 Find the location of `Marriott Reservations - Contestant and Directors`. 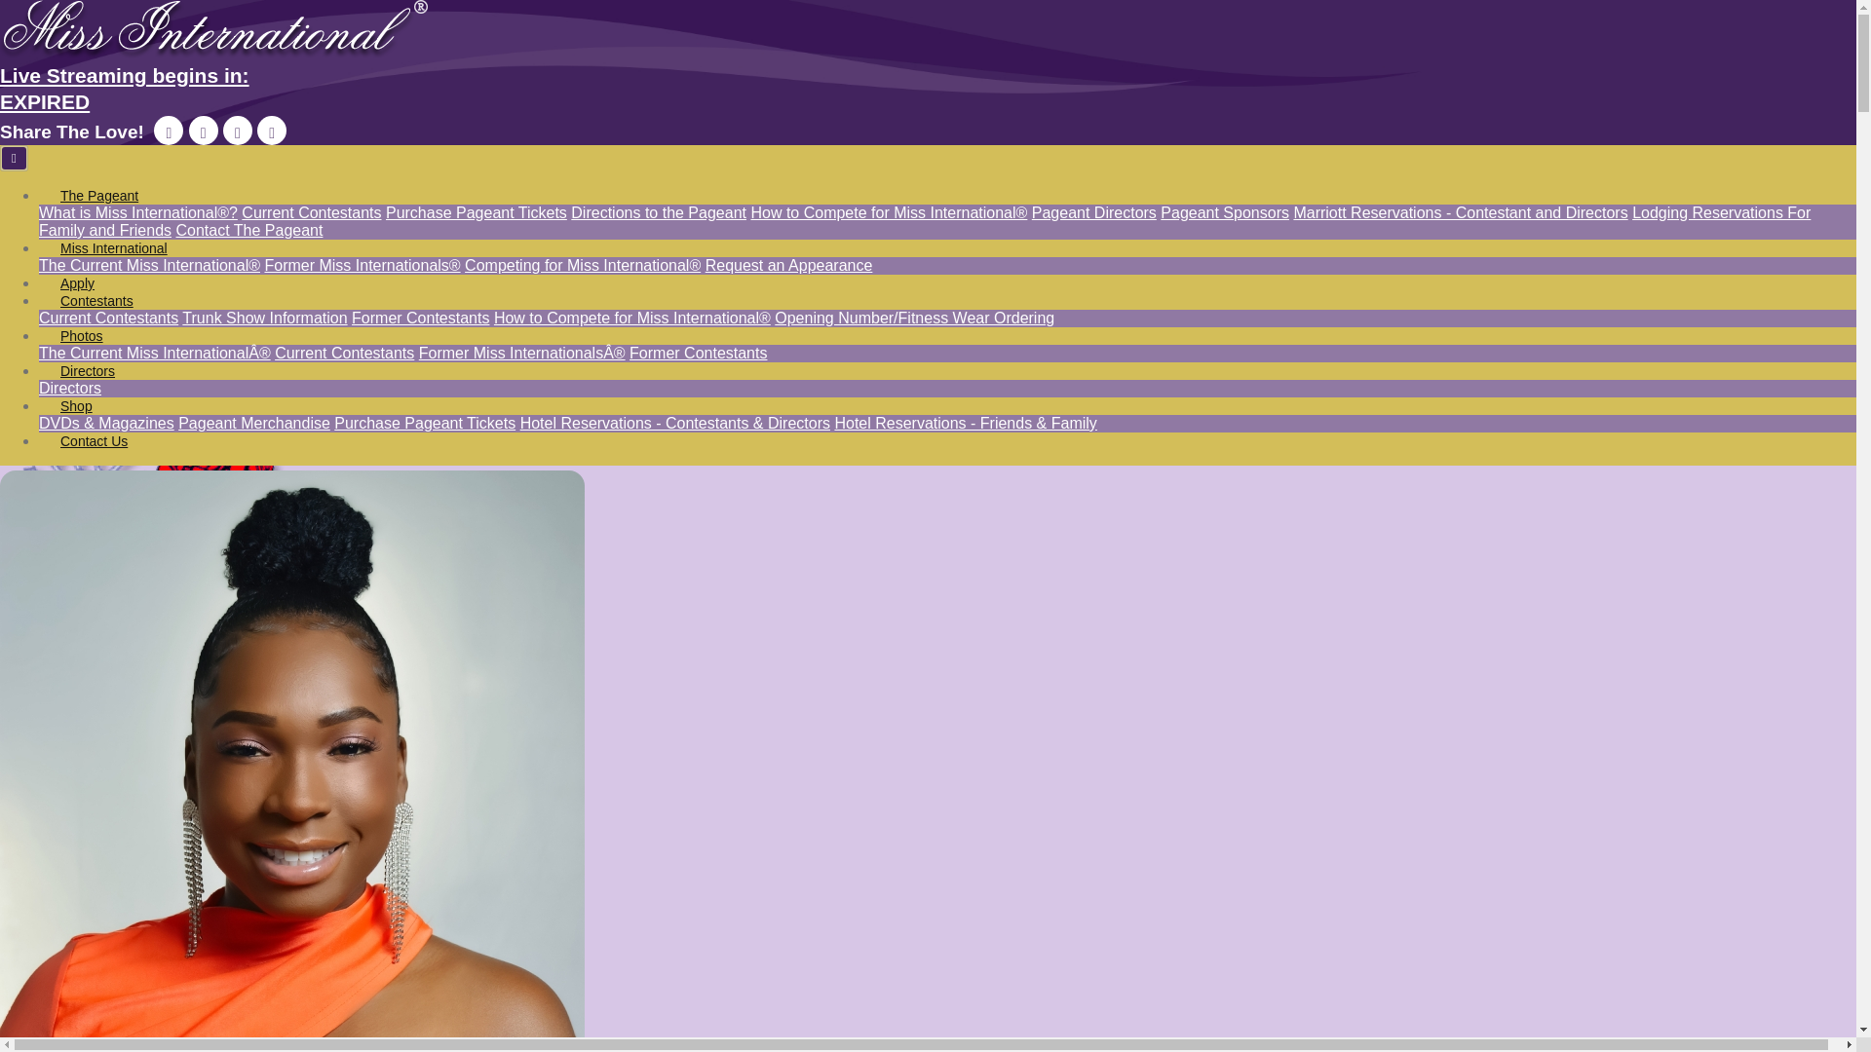

Marriott Reservations - Contestant and Directors is located at coordinates (248, 230).